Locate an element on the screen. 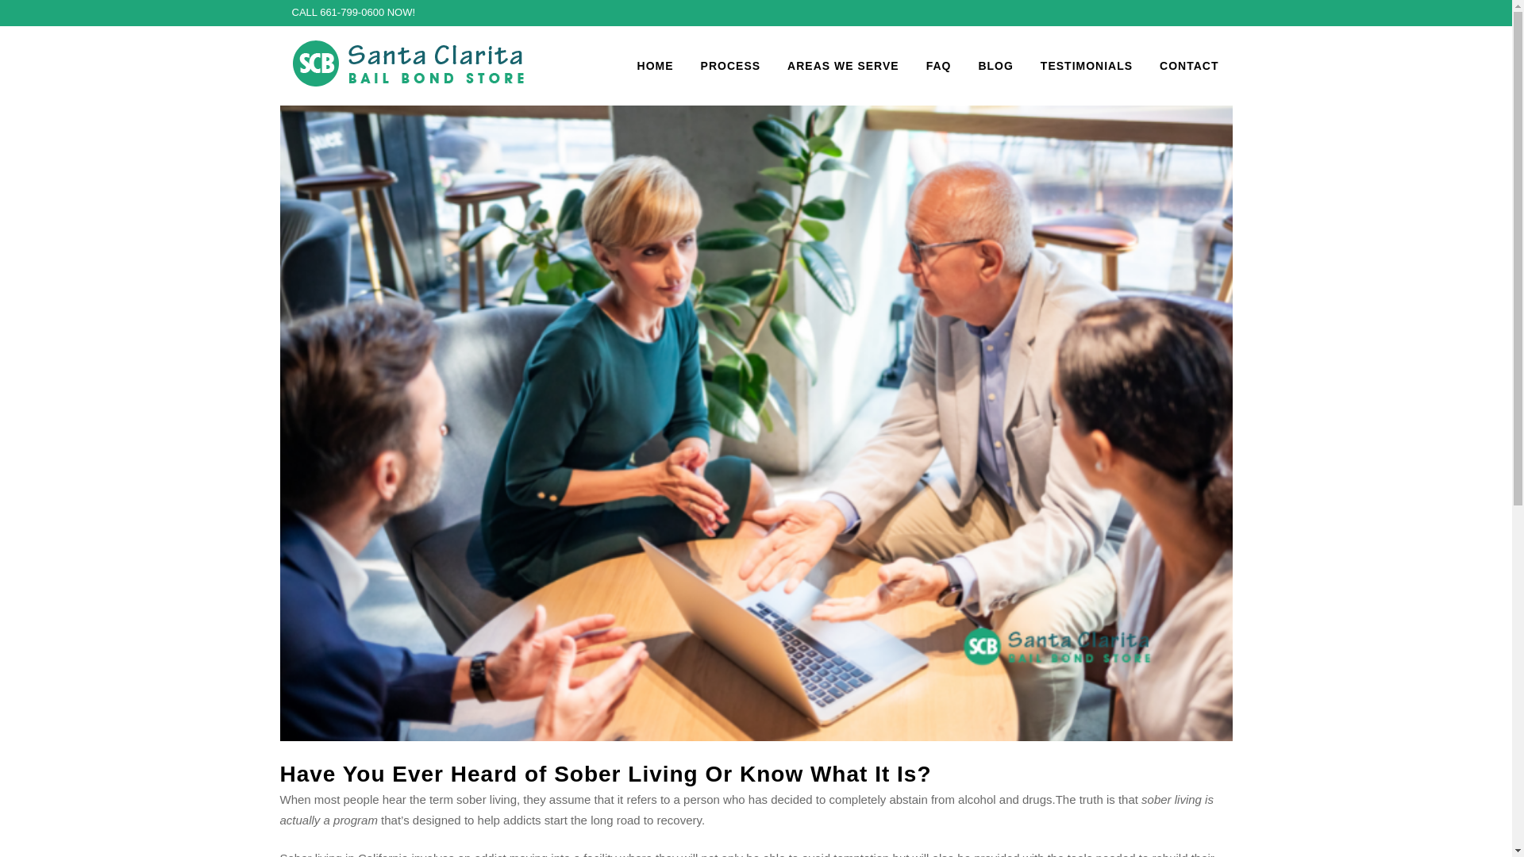 The height and width of the screenshot is (857, 1524). HOME is located at coordinates (655, 65).